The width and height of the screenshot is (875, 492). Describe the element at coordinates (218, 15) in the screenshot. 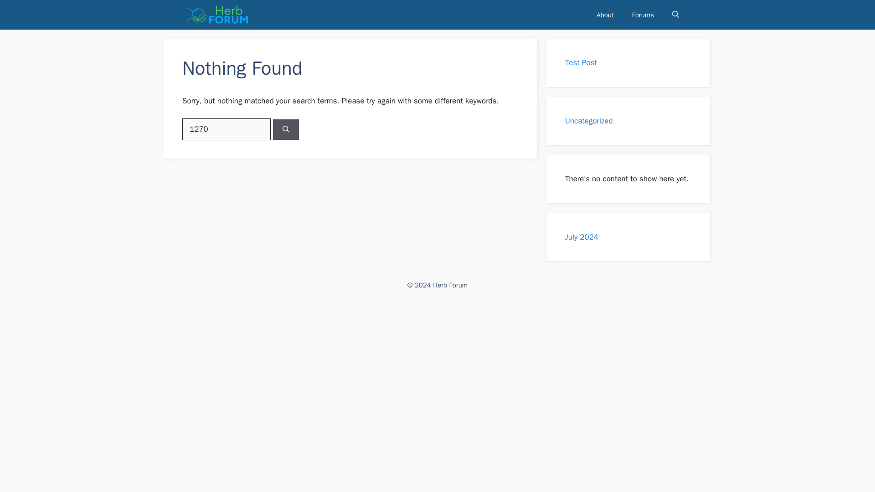

I see `Herb Forum` at that location.